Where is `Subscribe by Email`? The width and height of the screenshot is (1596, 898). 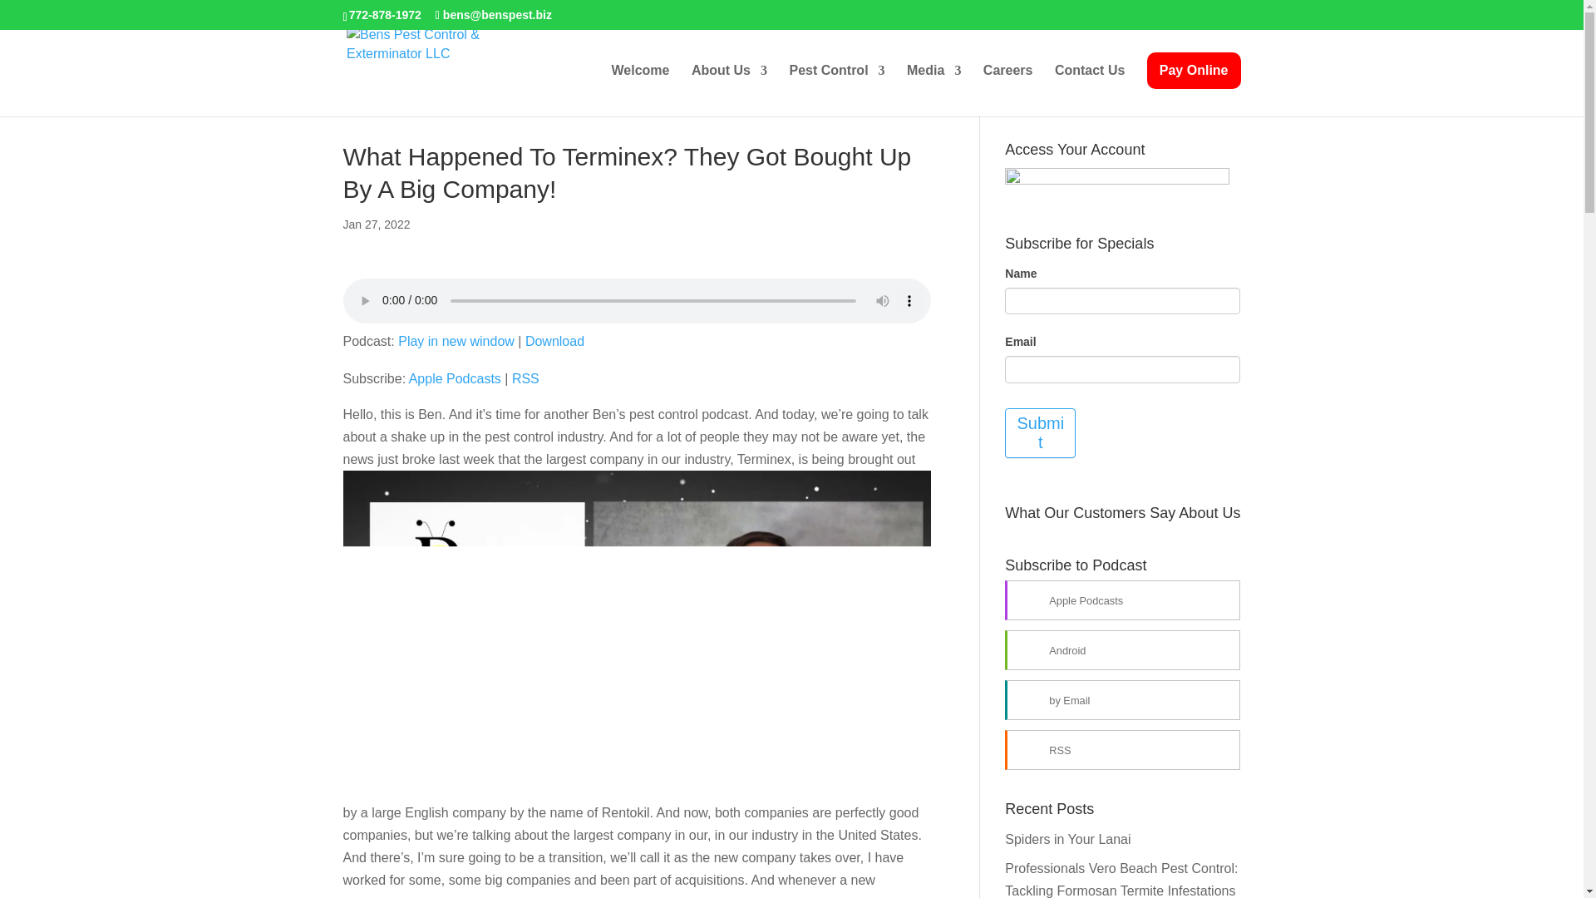 Subscribe by Email is located at coordinates (1122, 700).